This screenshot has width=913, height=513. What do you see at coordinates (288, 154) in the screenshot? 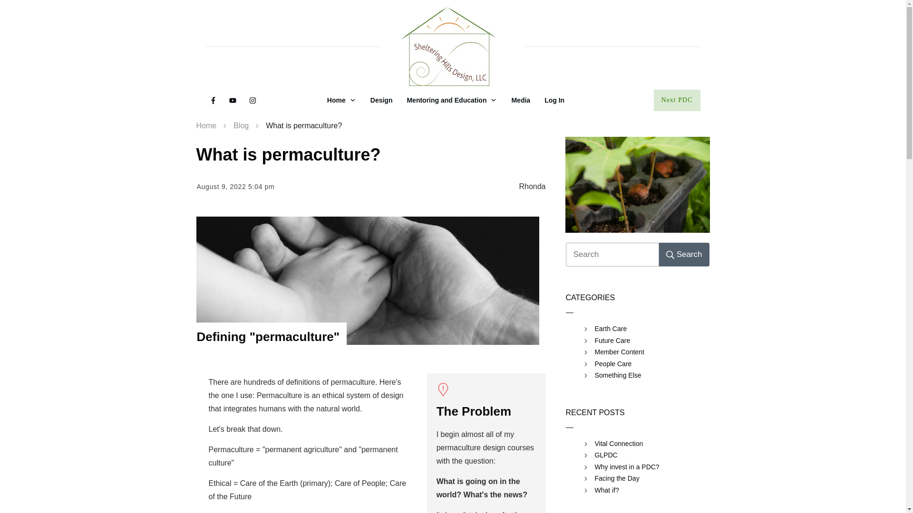
I see `What is permaculture?` at bounding box center [288, 154].